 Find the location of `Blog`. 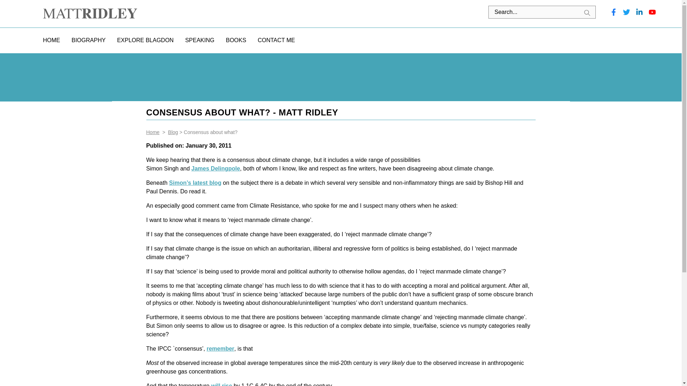

Blog is located at coordinates (173, 132).